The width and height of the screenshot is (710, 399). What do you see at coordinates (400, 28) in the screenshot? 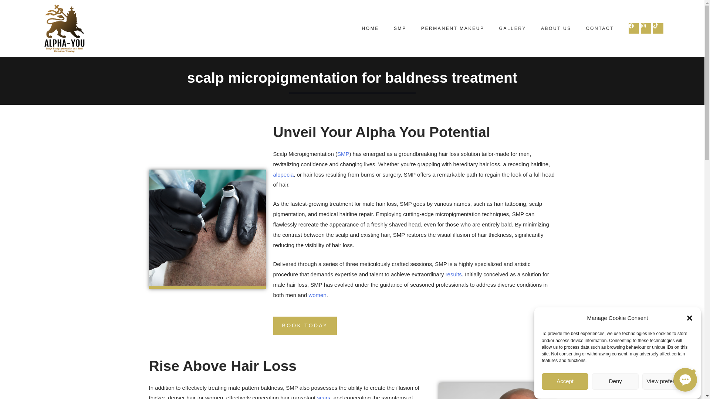
I see `SMP` at bounding box center [400, 28].